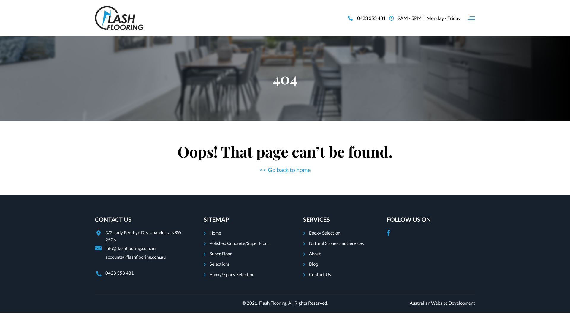  What do you see at coordinates (337, 243) in the screenshot?
I see `Natural Stones and Services` at bounding box center [337, 243].